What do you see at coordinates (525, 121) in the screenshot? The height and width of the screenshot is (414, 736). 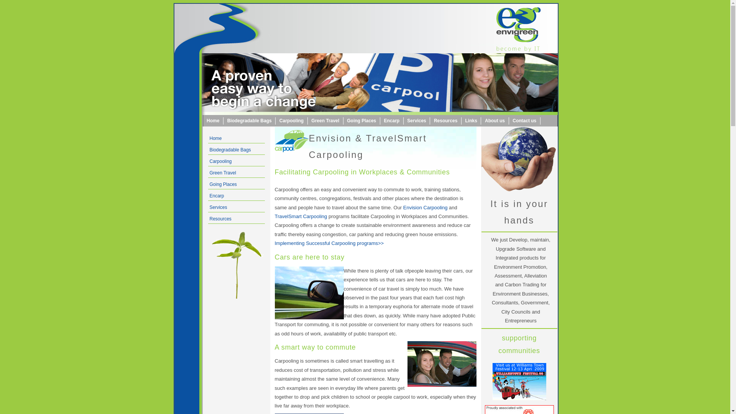 I see `Contact us` at bounding box center [525, 121].